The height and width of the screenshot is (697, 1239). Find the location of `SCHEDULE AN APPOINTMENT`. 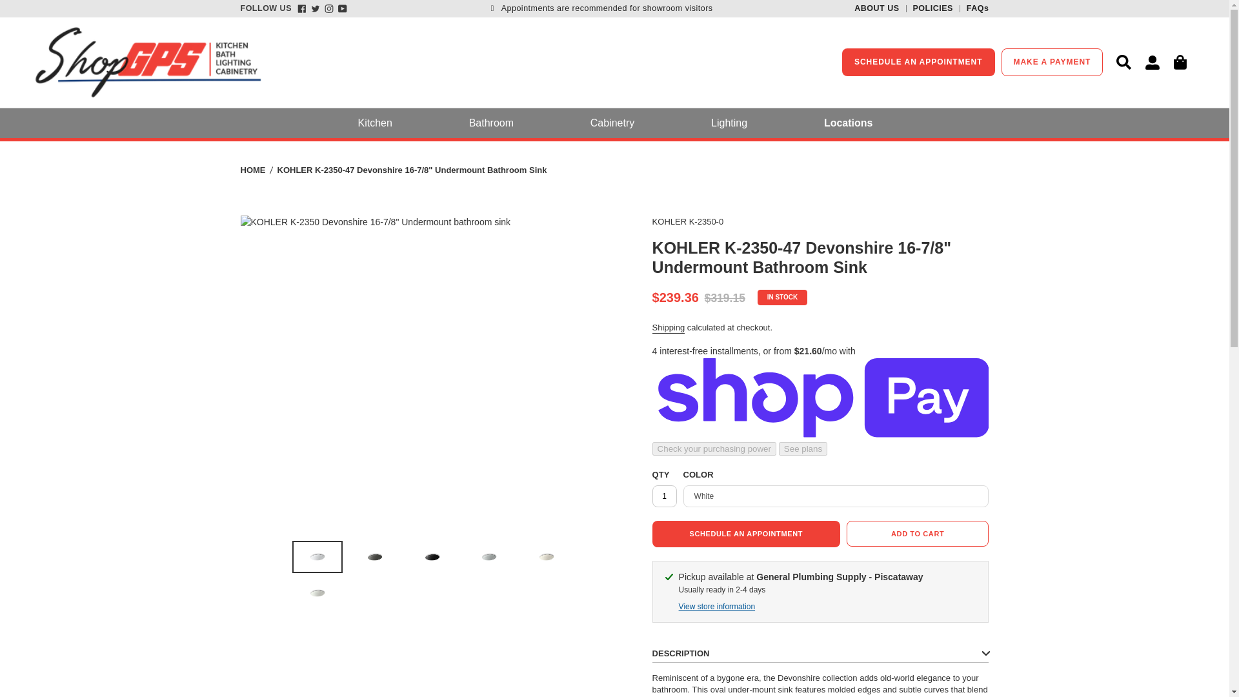

SCHEDULE AN APPOINTMENT is located at coordinates (918, 62).